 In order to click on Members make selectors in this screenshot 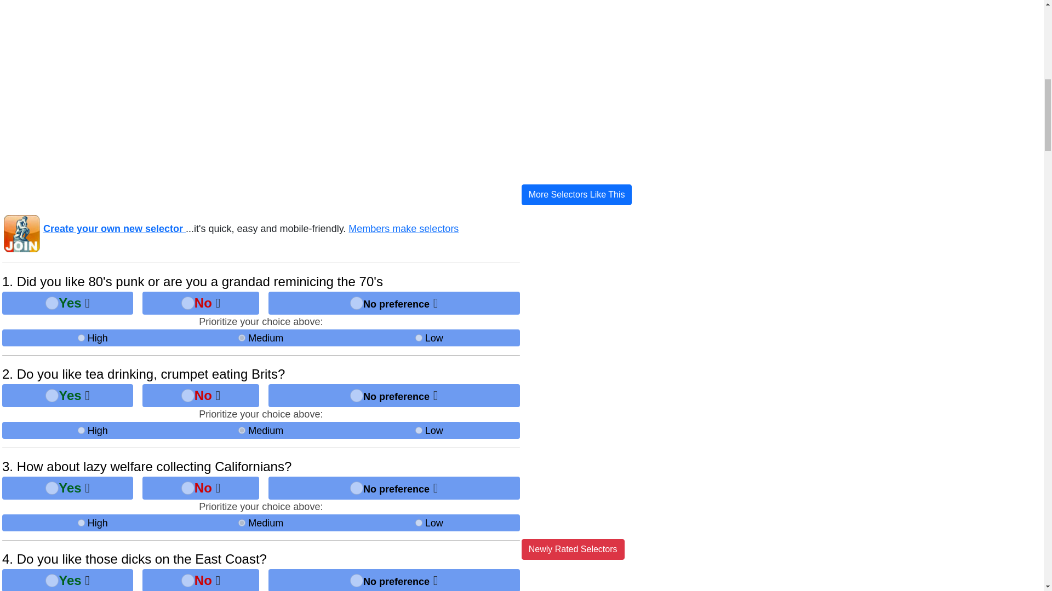, I will do `click(403, 229)`.